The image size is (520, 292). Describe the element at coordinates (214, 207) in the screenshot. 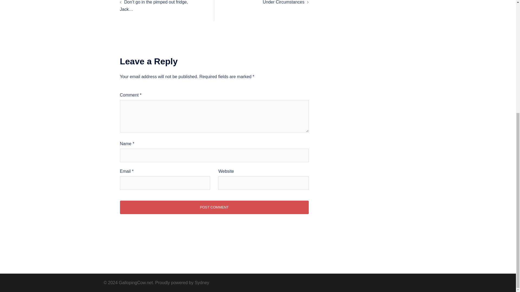

I see `Post Comment` at that location.